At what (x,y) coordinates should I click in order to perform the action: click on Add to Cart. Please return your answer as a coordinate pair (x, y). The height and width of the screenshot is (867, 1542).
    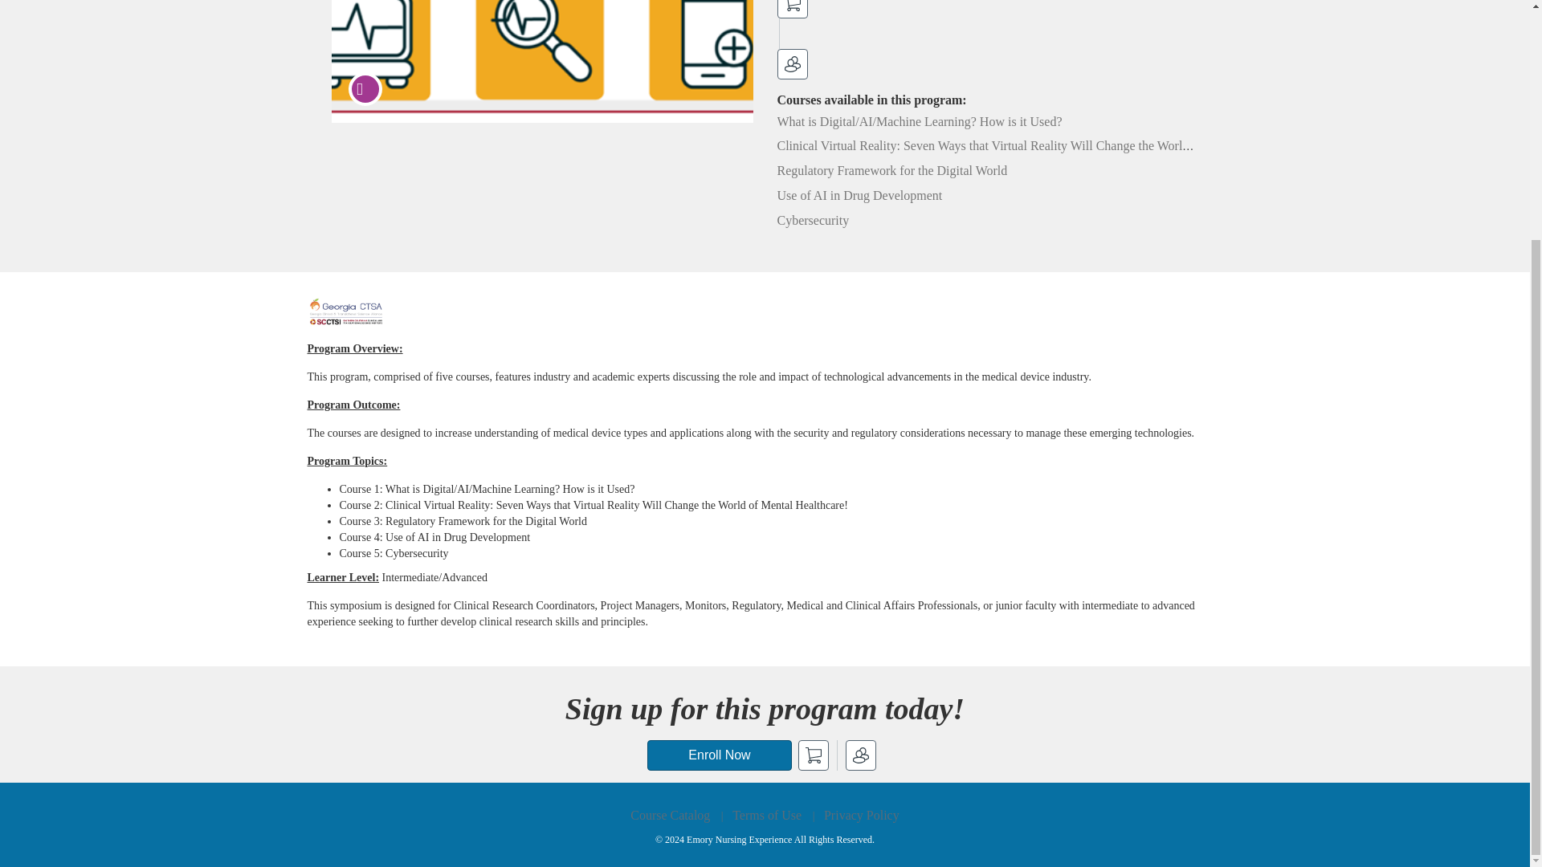
    Looking at the image, I should click on (792, 9).